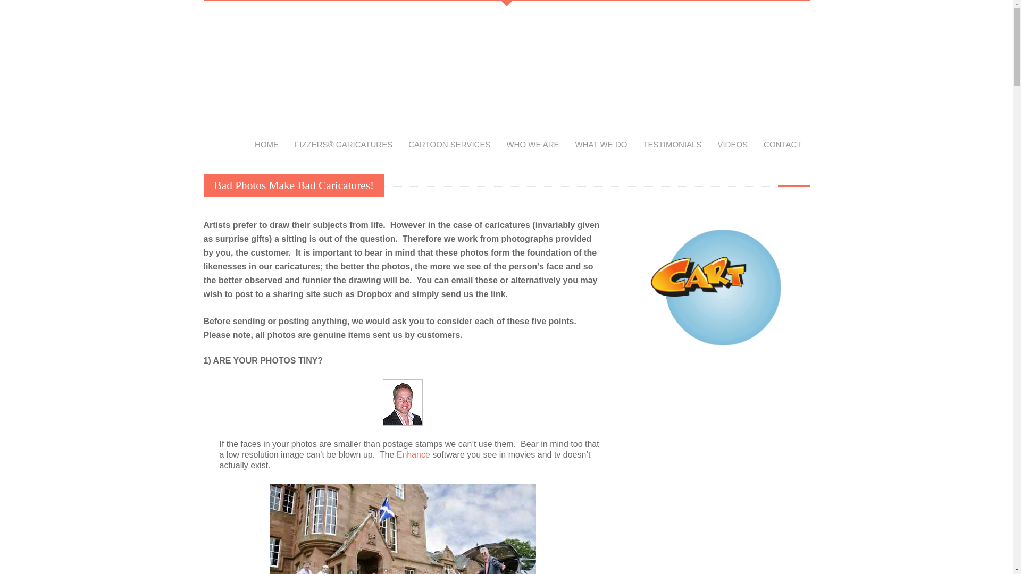  I want to click on WHAT WE DO, so click(601, 145).